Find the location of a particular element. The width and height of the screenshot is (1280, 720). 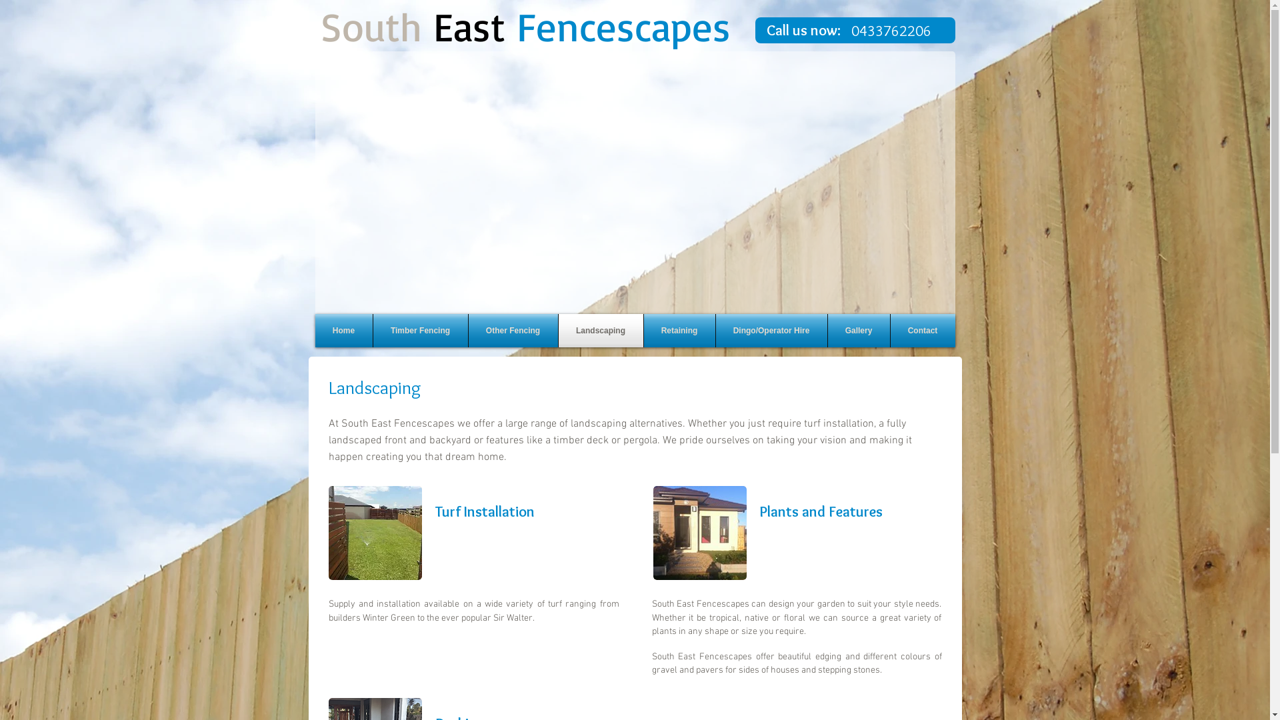

Gardens_edited.jpg is located at coordinates (700, 533).